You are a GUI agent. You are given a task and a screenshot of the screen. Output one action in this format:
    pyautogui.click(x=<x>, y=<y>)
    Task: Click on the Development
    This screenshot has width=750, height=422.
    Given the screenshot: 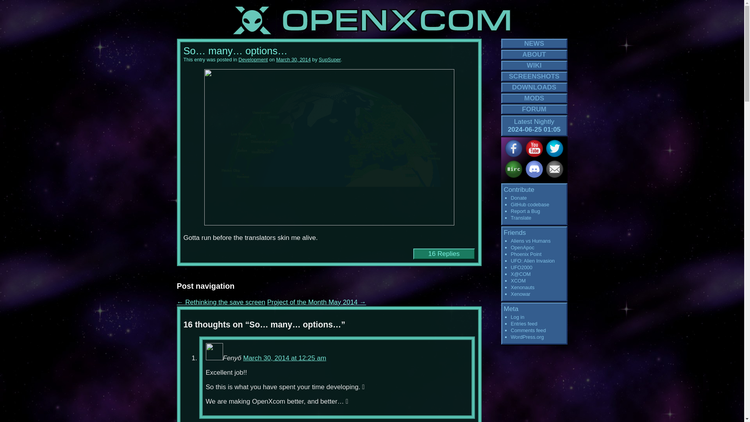 What is the action you would take?
    pyautogui.click(x=253, y=59)
    